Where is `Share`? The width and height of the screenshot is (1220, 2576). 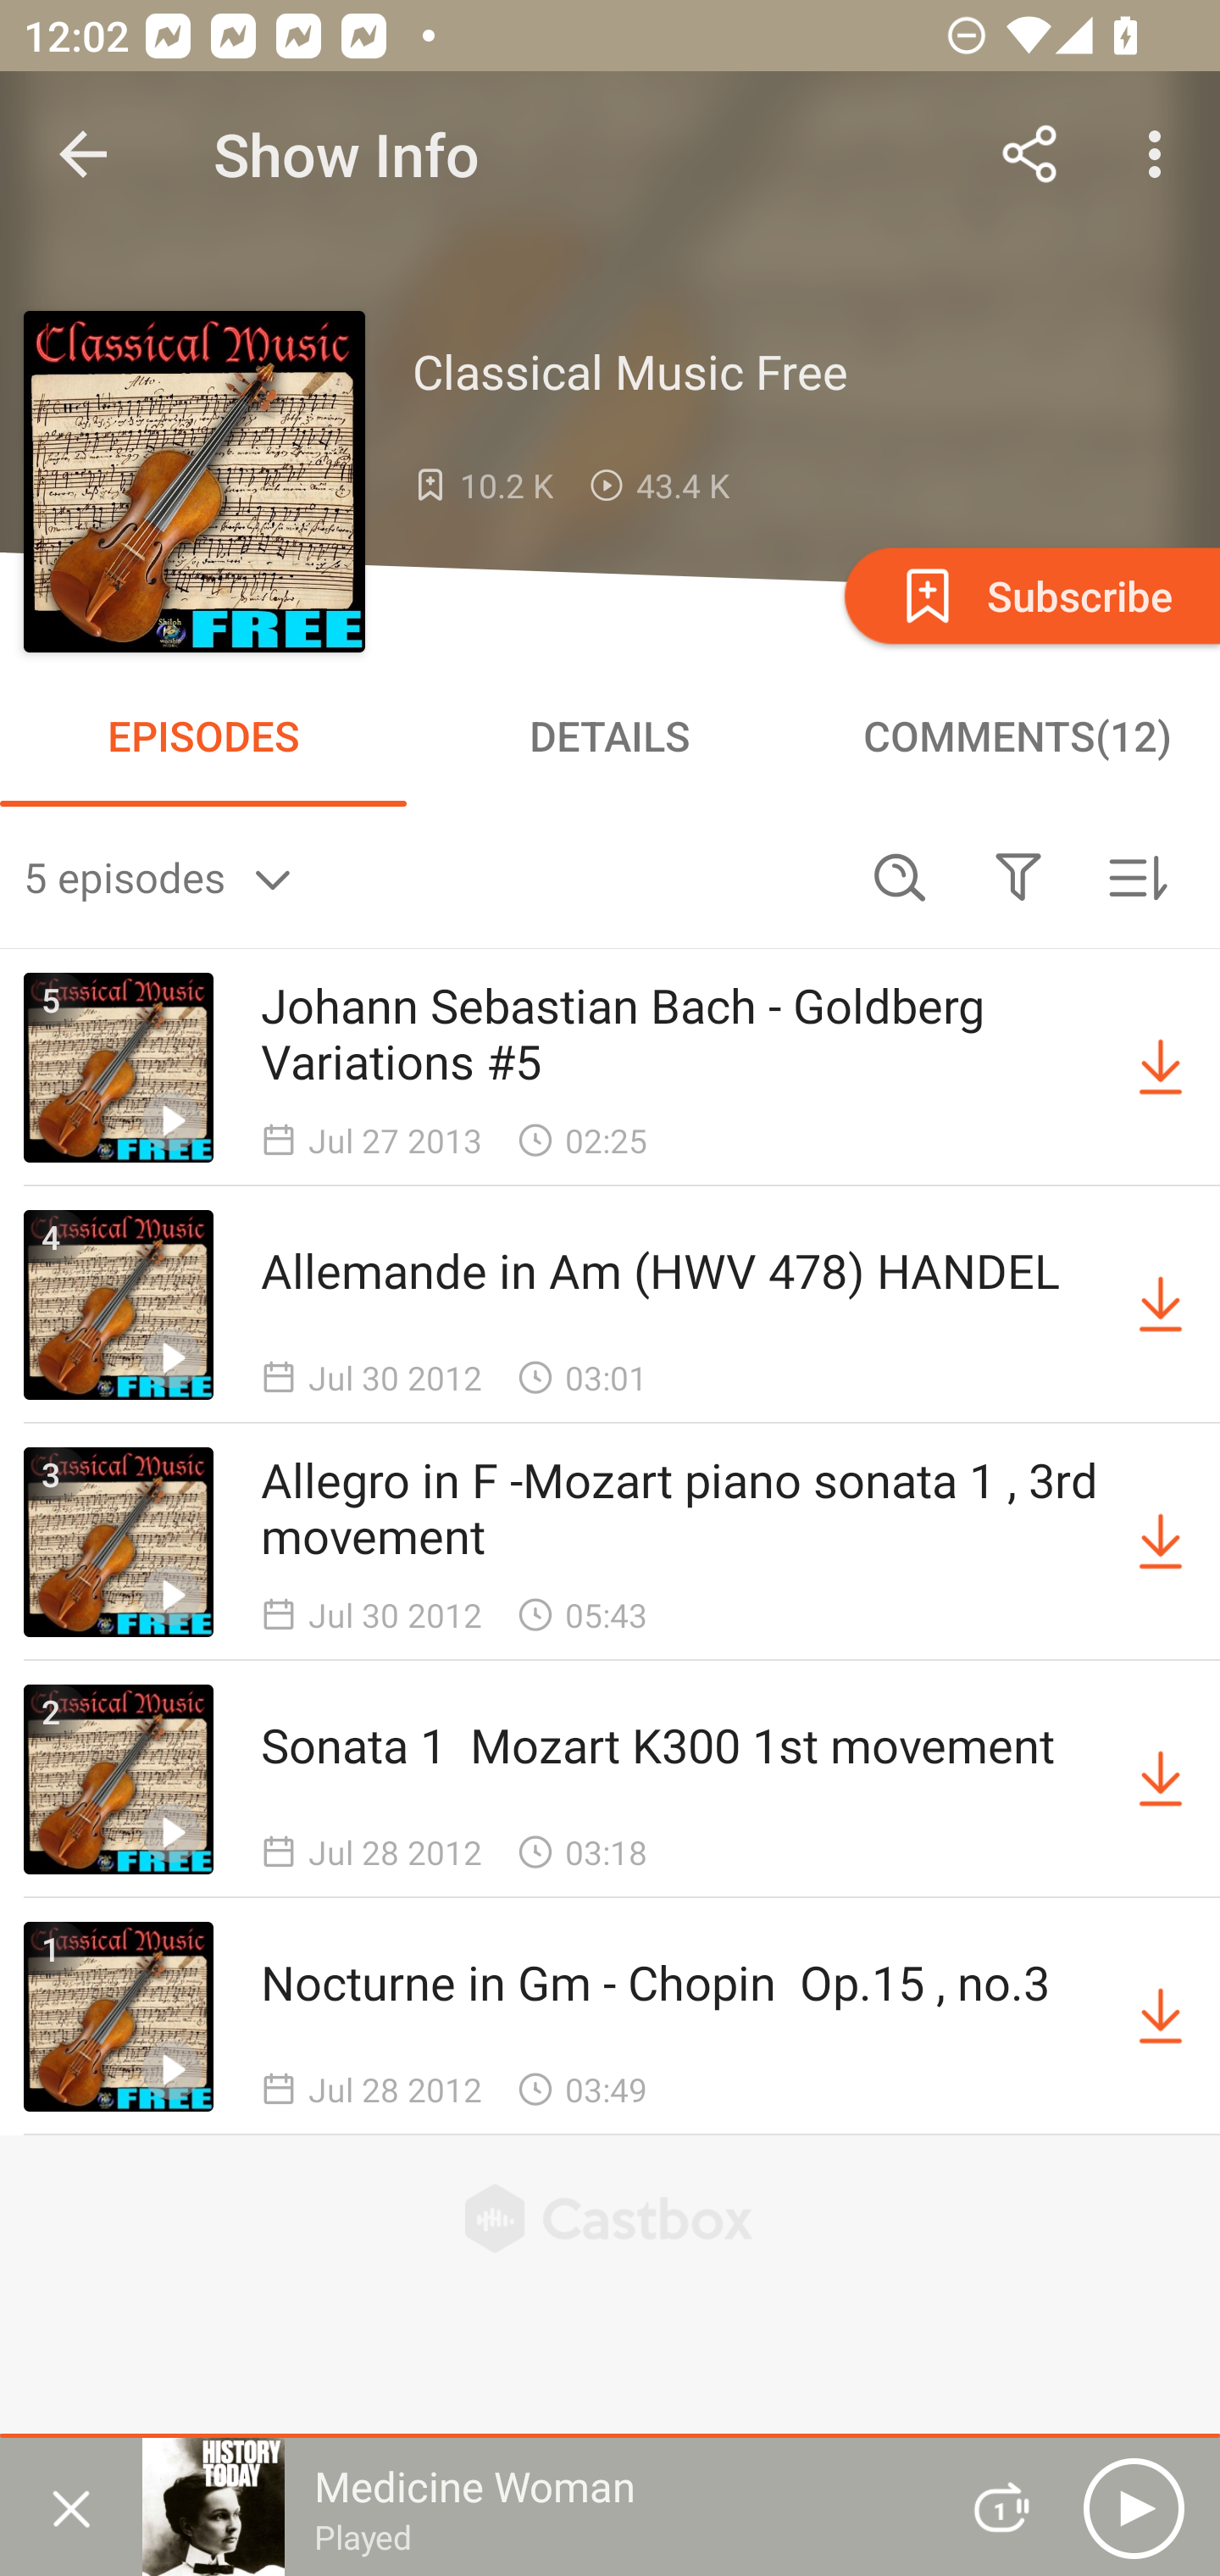
Share is located at coordinates (1030, 154).